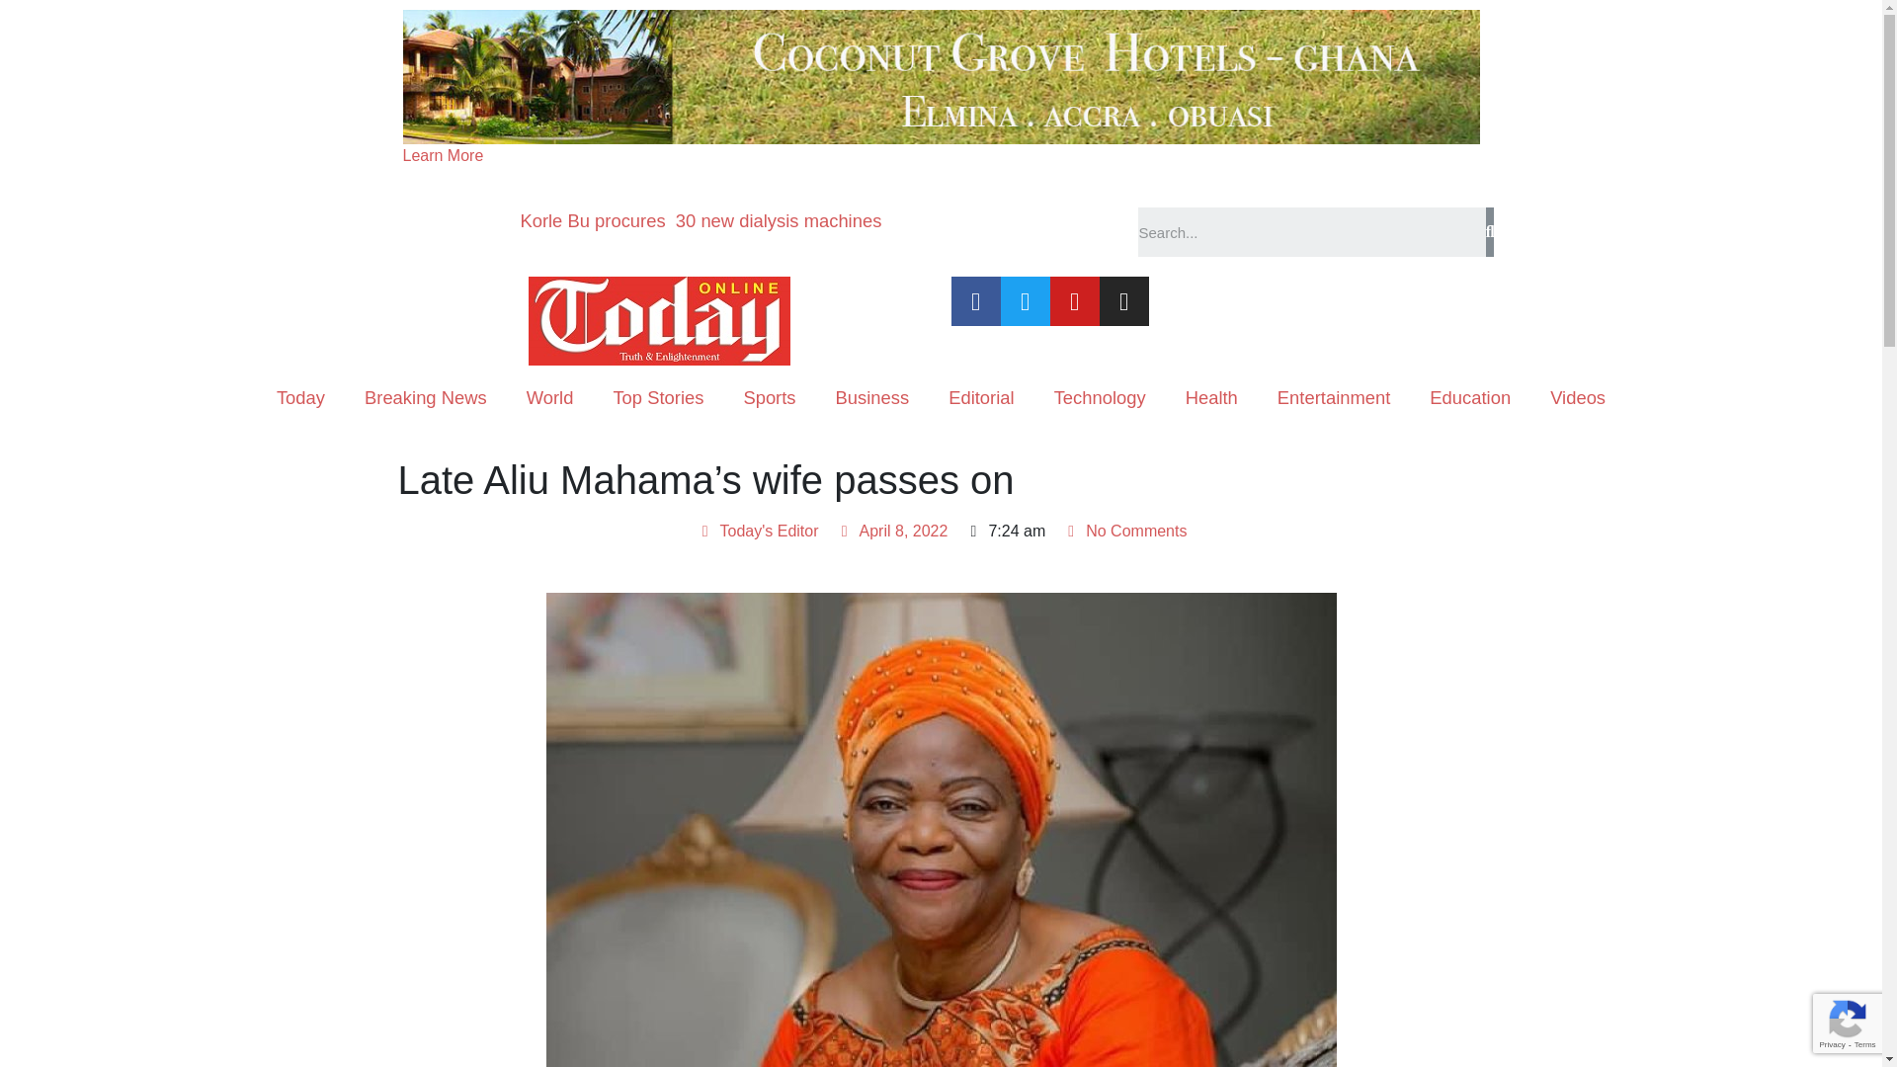  I want to click on Learn More, so click(443, 156).